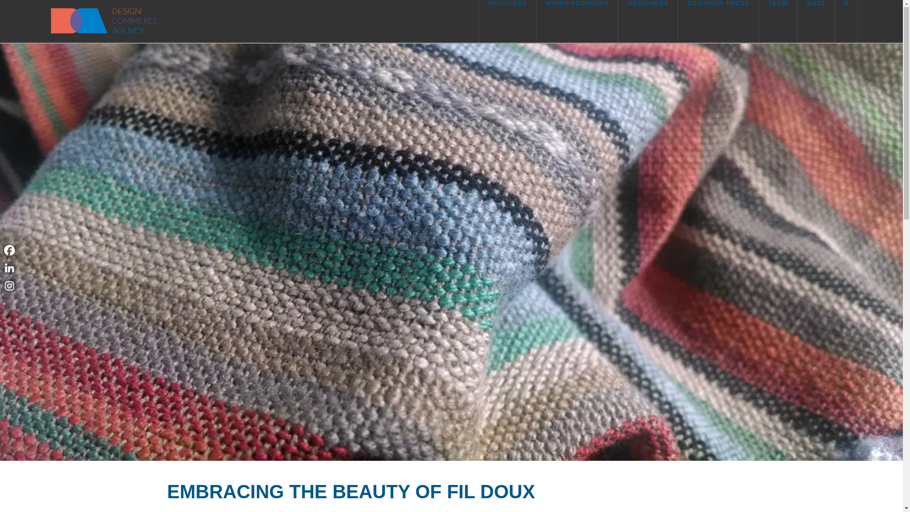  What do you see at coordinates (719, 21) in the screenshot?
I see `DESIGNER PRESS` at bounding box center [719, 21].